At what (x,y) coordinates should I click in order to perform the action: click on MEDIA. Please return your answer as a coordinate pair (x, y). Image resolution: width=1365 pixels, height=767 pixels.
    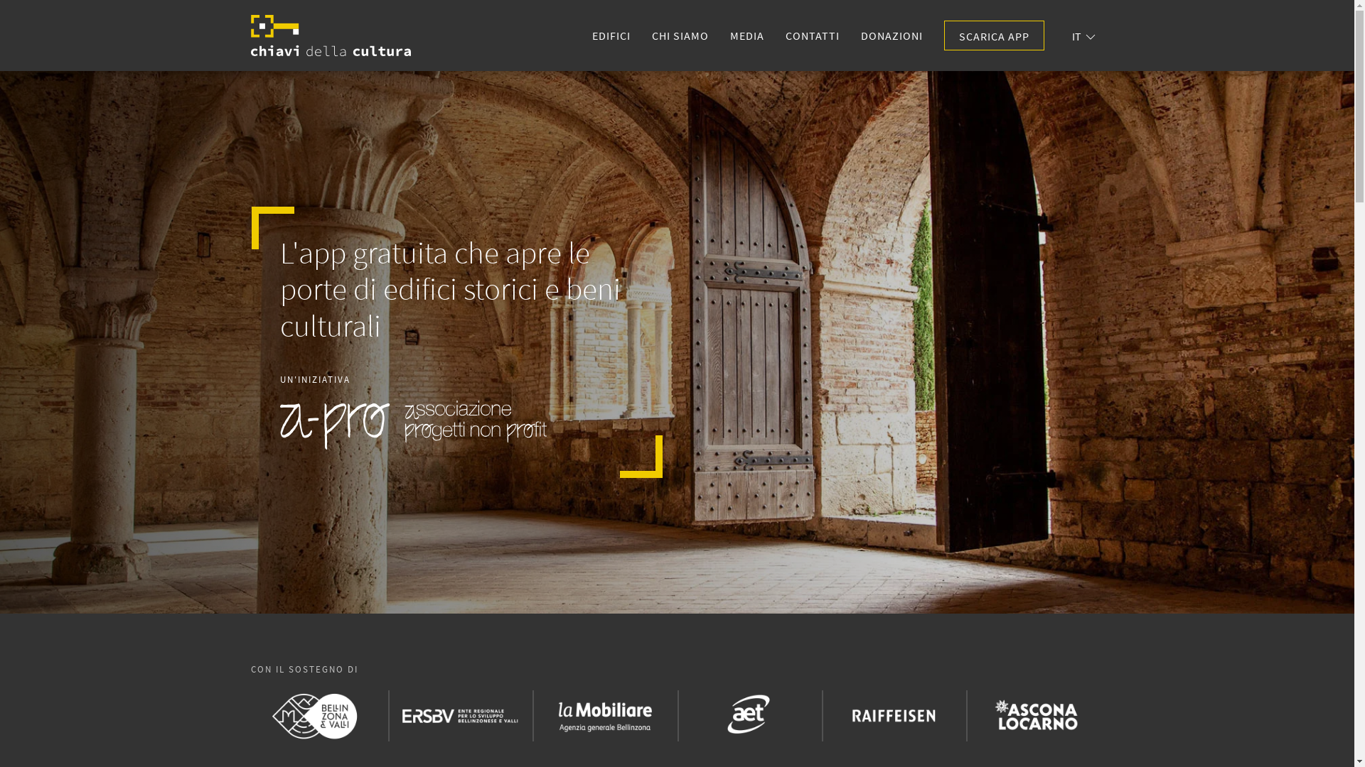
    Looking at the image, I should click on (747, 36).